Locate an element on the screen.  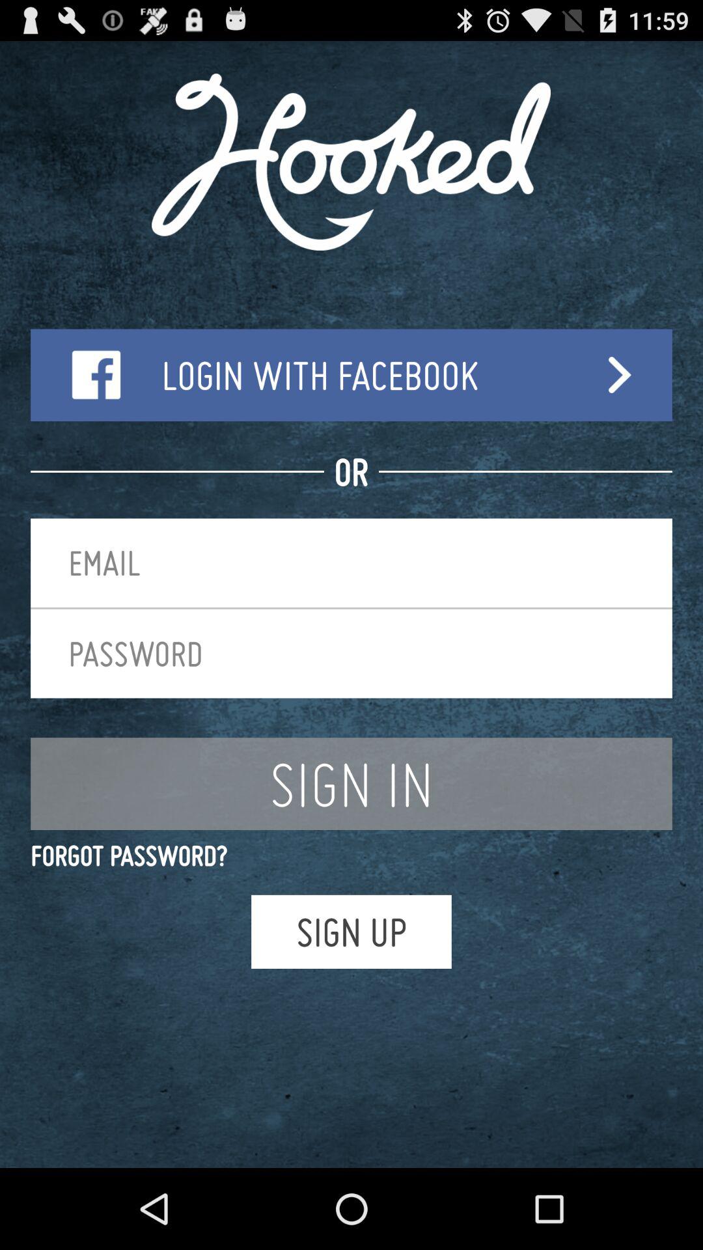
turn on item above sign up item is located at coordinates (351, 855).